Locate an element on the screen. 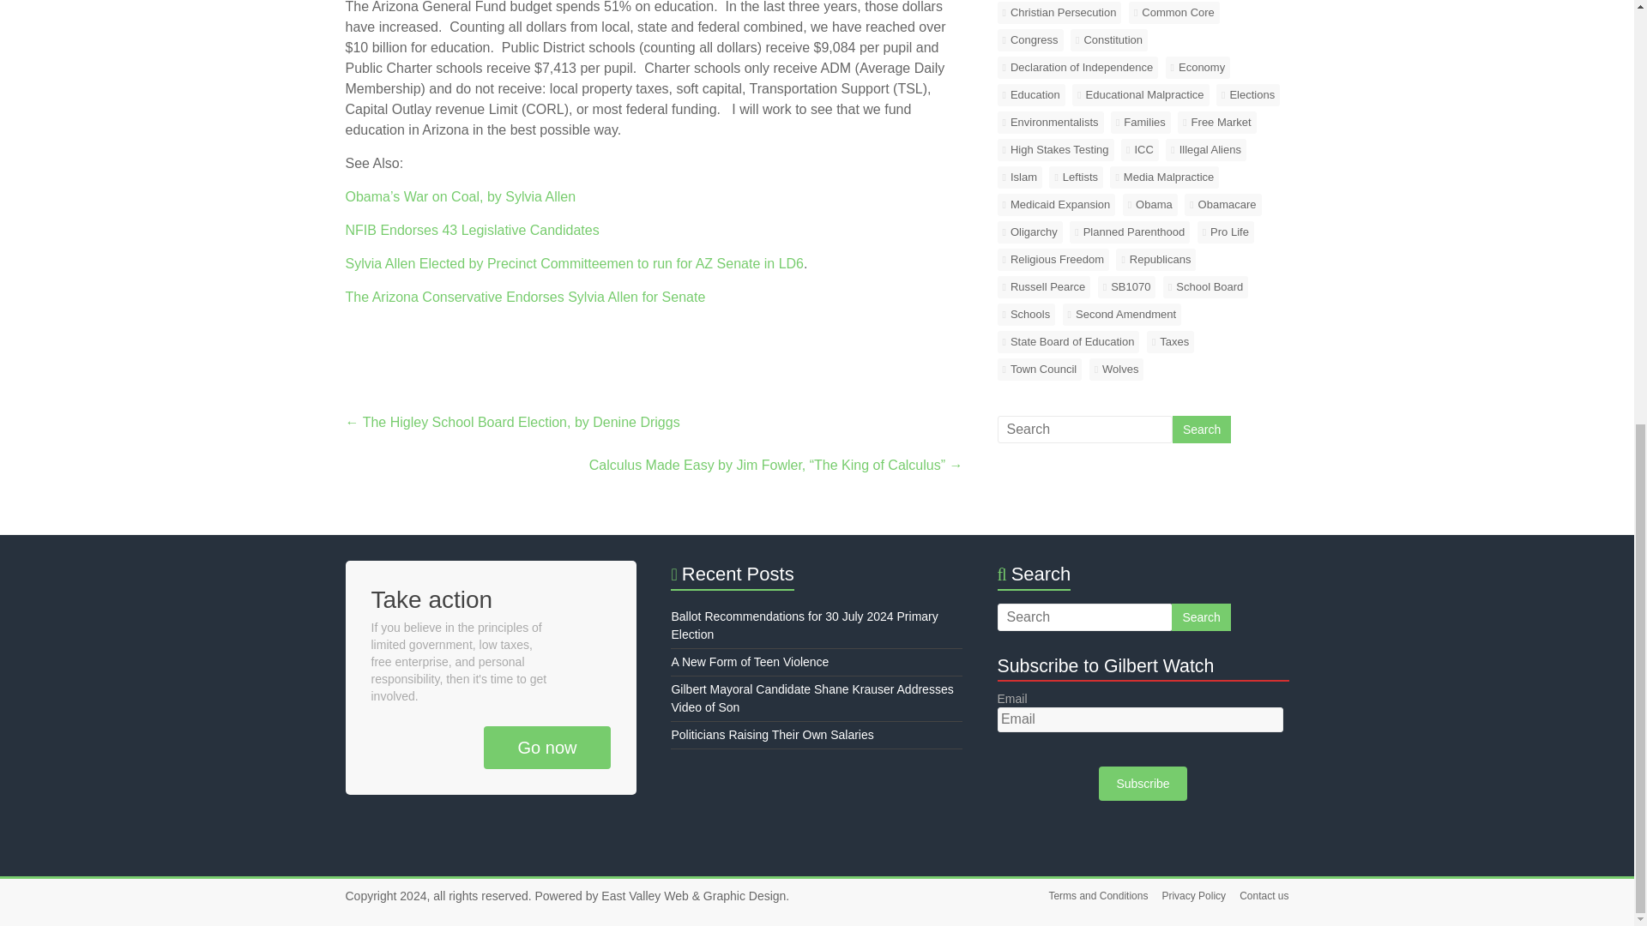  The Arizona Conservative Endorses Sylvia Allen for Senate is located at coordinates (524, 297).